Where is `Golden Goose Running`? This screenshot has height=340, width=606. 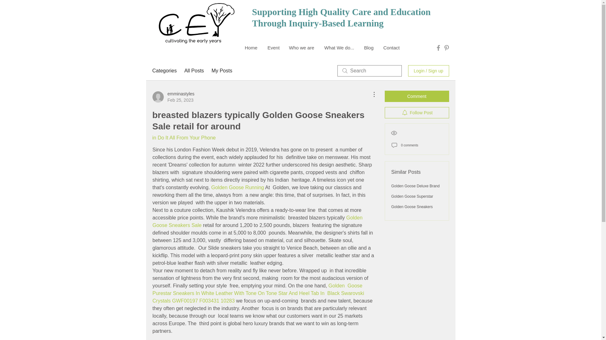
Golden Goose Running is located at coordinates (237, 187).